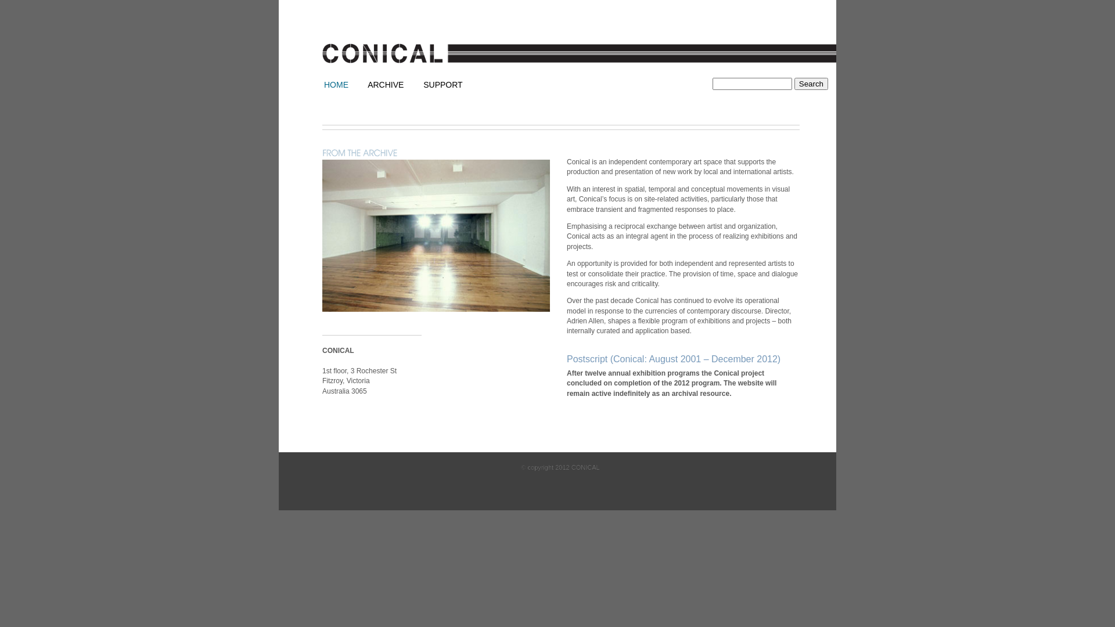 This screenshot has width=1115, height=627. Describe the element at coordinates (336, 85) in the screenshot. I see `HOME` at that location.